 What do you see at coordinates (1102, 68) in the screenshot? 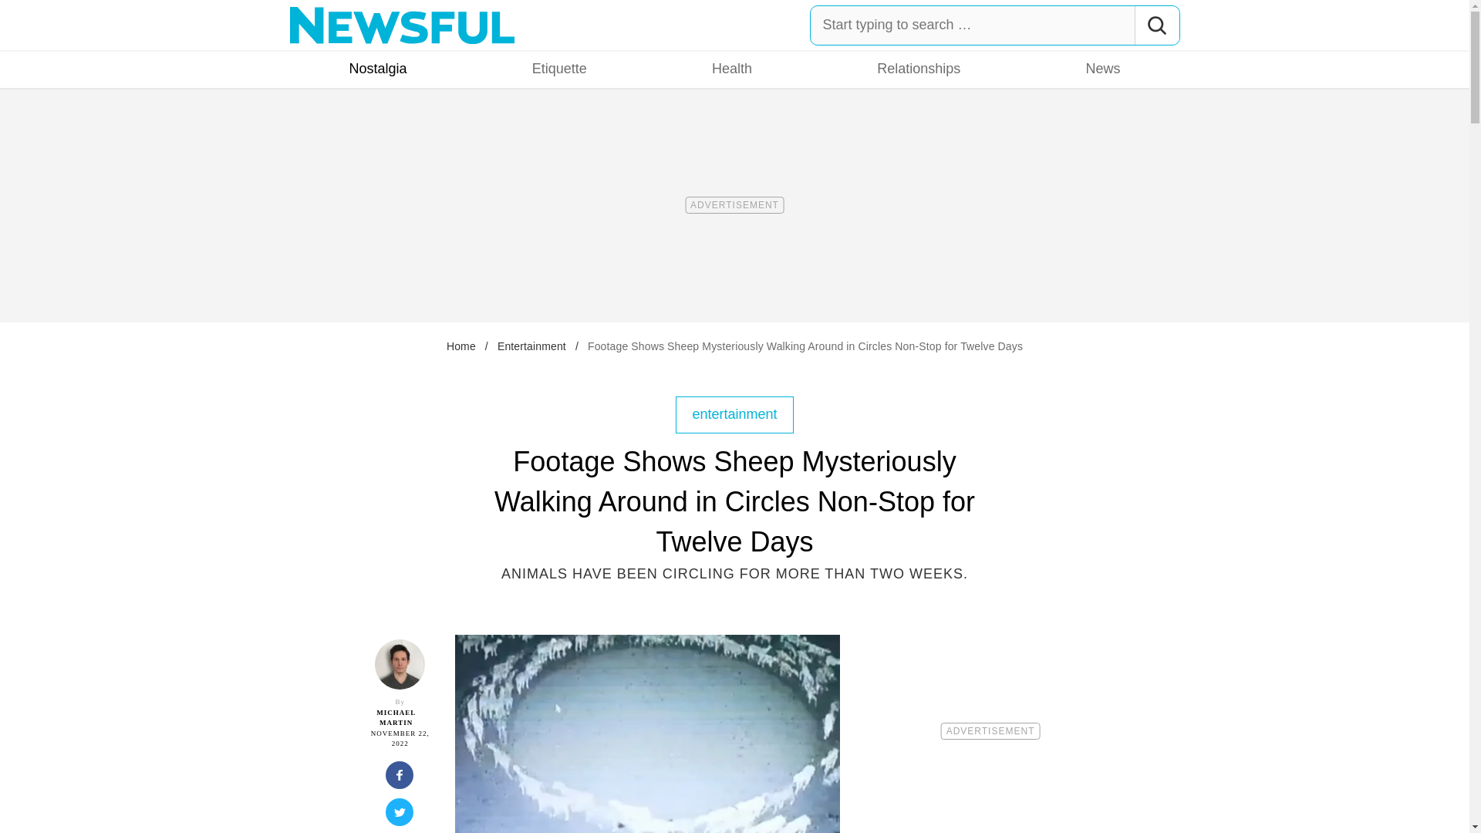
I see `News` at bounding box center [1102, 68].